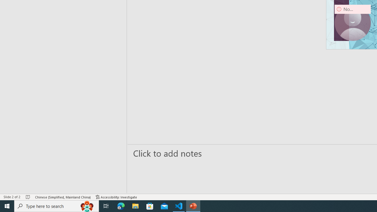  What do you see at coordinates (353, 23) in the screenshot?
I see `Camera 9, No camera detected.` at bounding box center [353, 23].